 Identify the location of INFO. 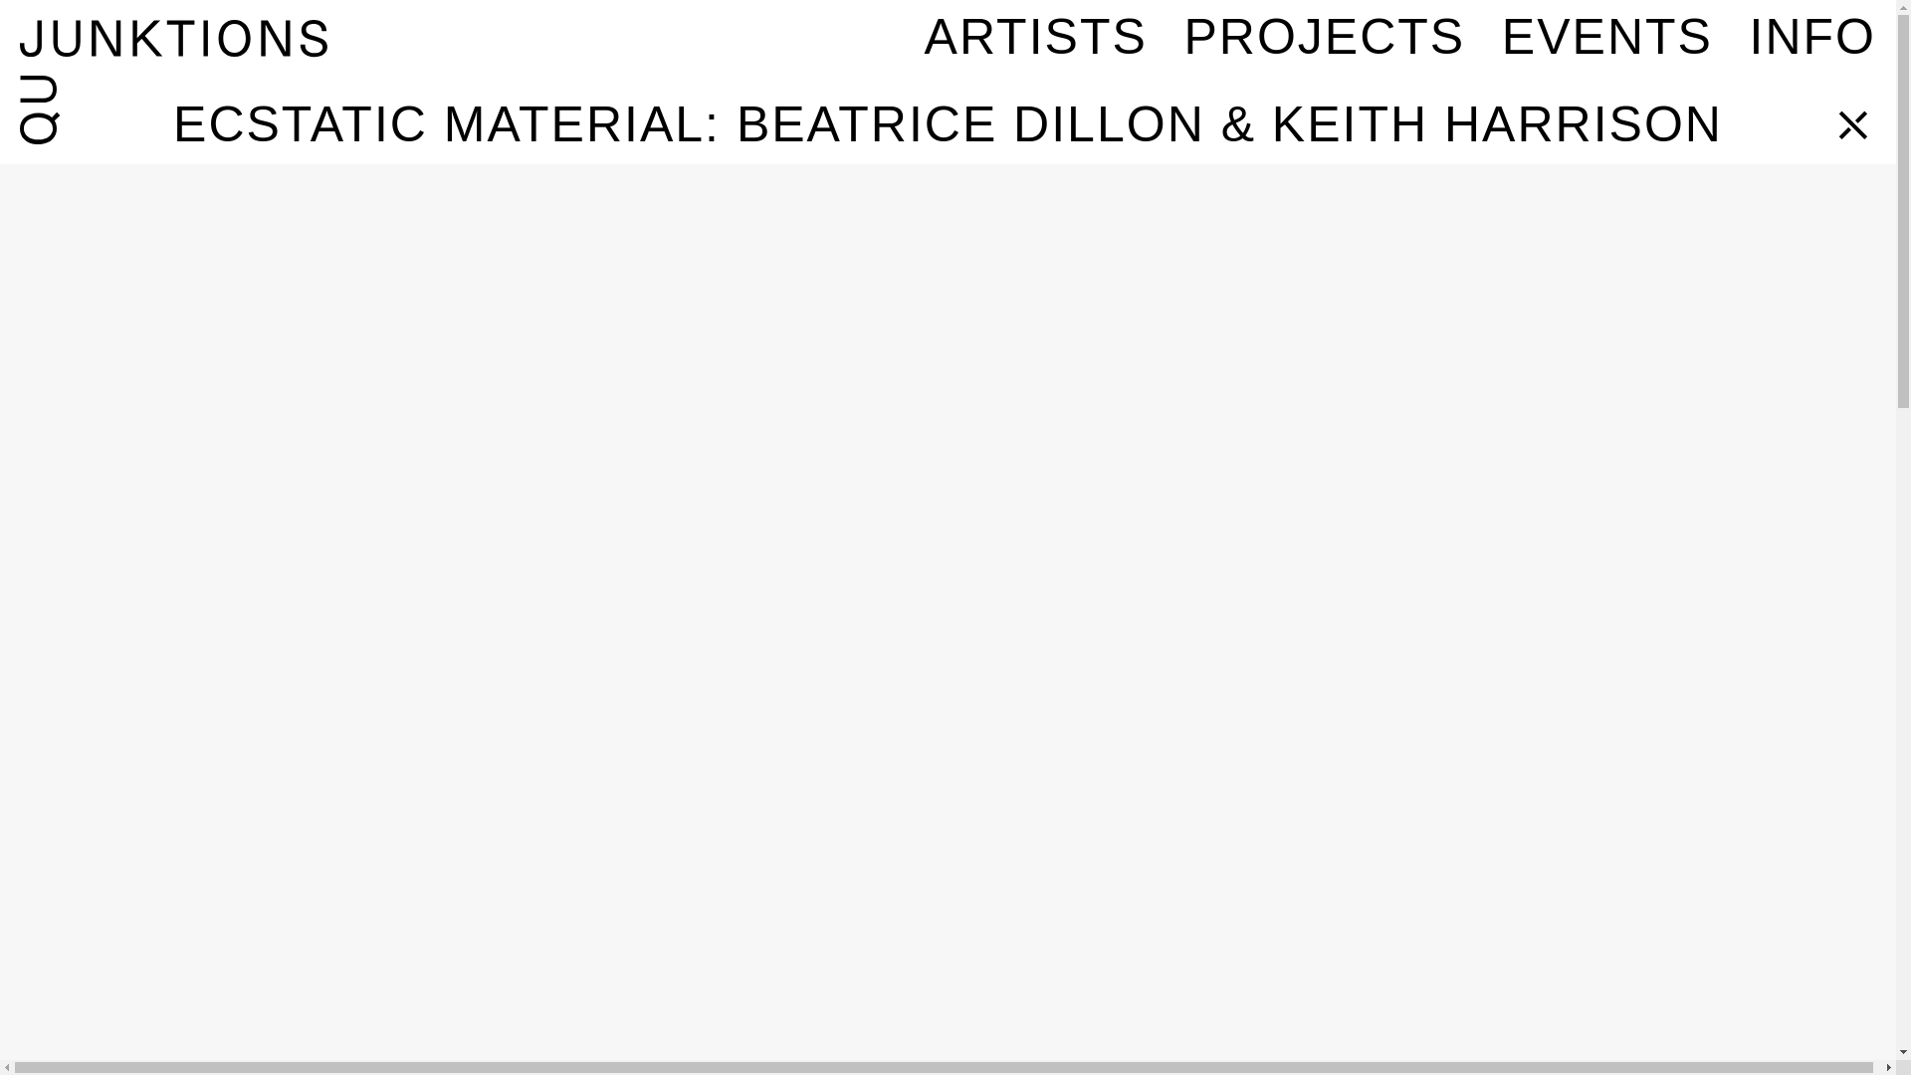
(1813, 36).